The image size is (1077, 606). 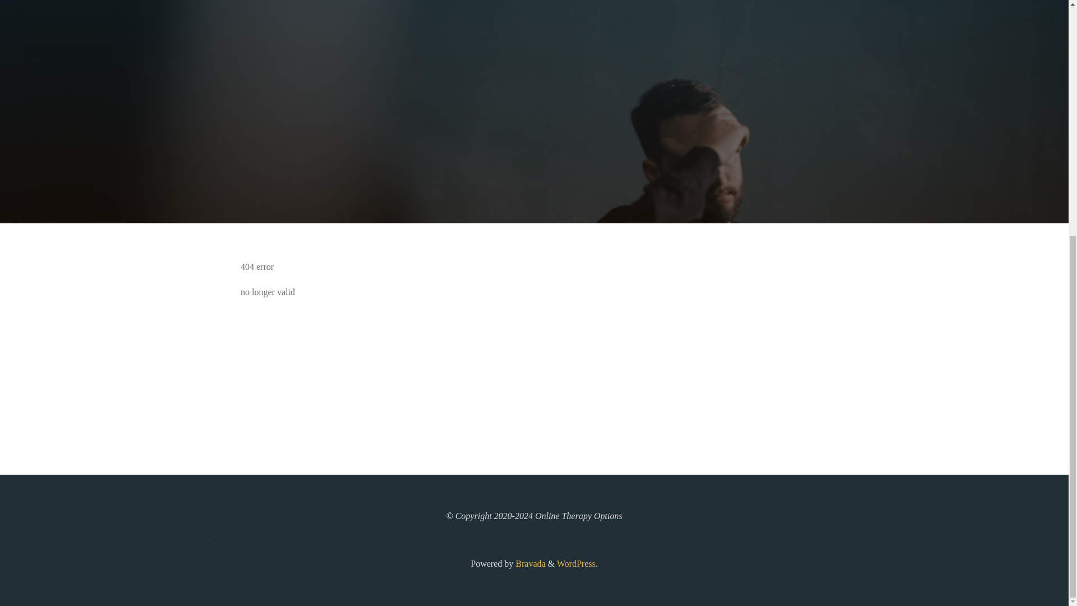 I want to click on Semantic Personal Publishing Platform, so click(x=576, y=563).